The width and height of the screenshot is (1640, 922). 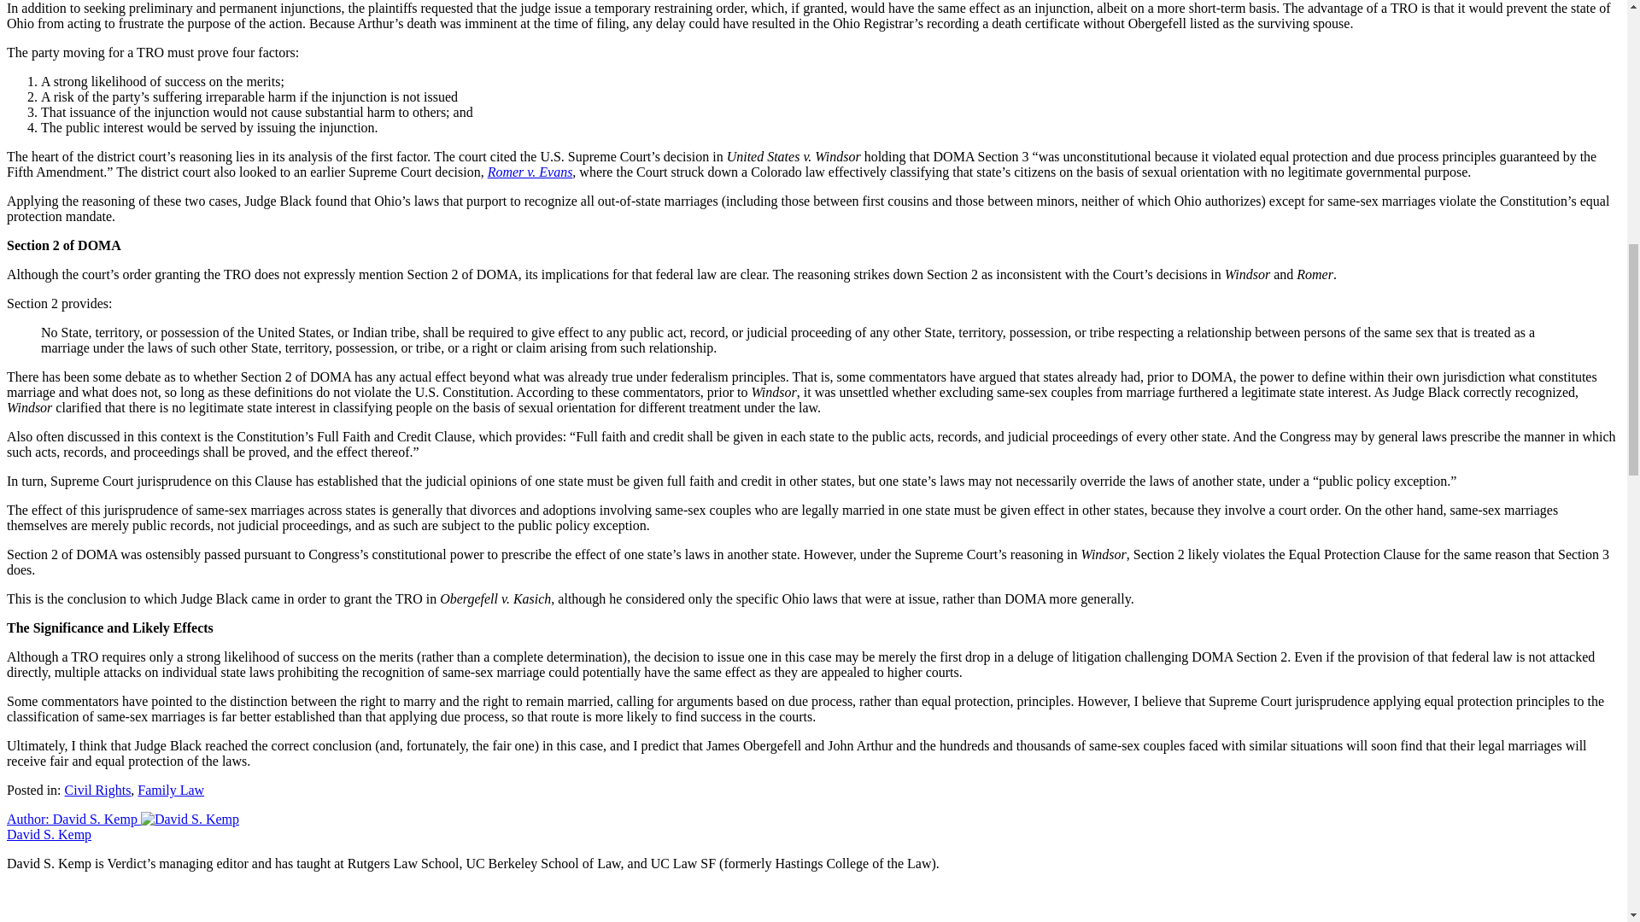 I want to click on Civil Rights, so click(x=97, y=790).